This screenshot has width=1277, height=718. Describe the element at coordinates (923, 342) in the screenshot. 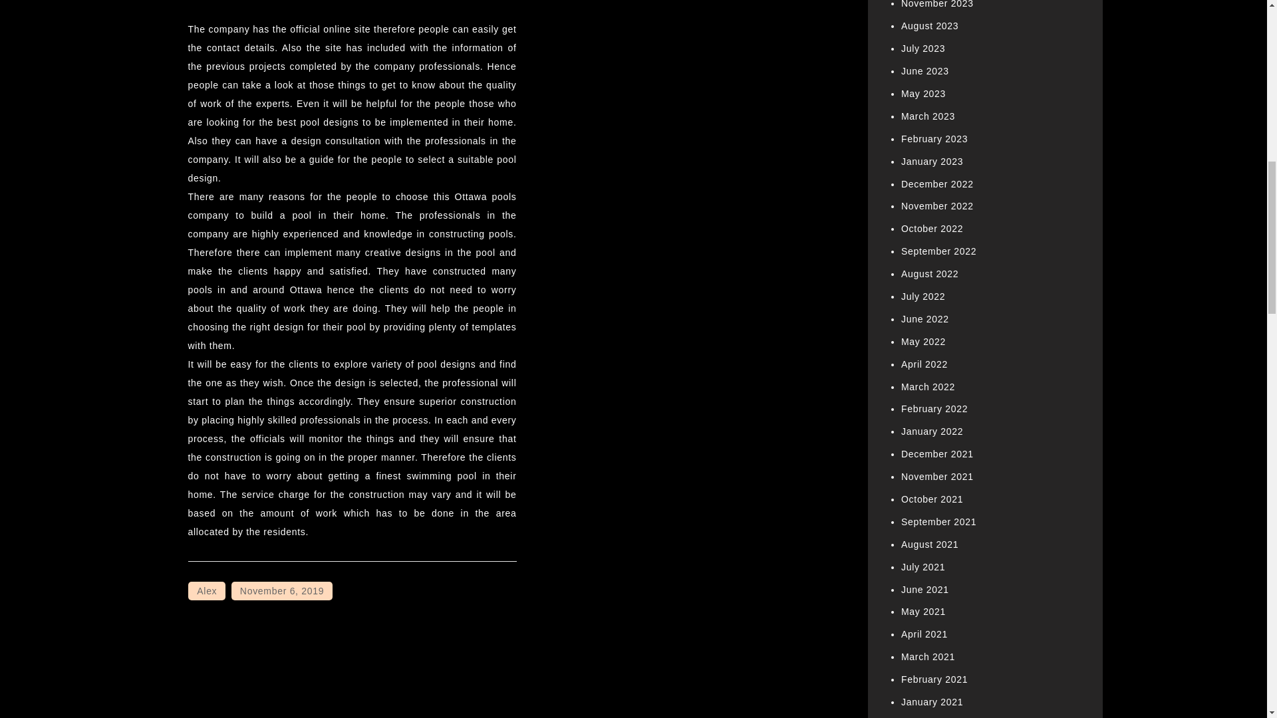

I see `May 2022` at that location.